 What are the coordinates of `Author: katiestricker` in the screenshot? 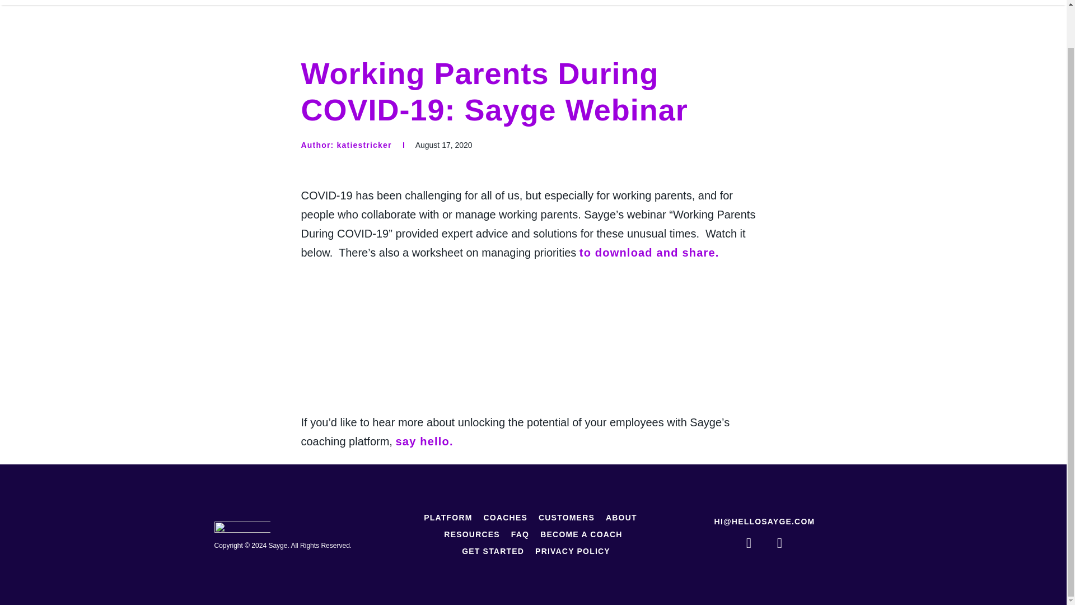 It's located at (346, 145).